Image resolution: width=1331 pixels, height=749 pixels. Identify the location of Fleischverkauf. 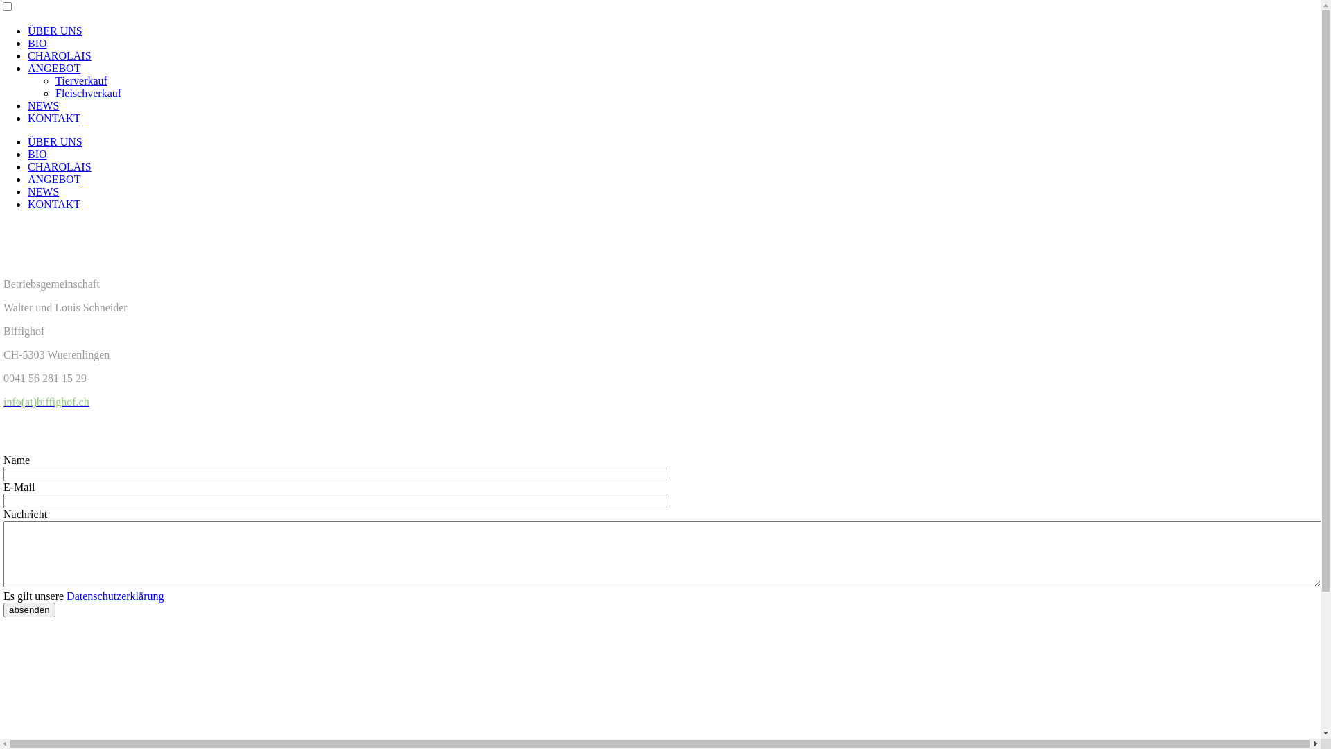
(89, 93).